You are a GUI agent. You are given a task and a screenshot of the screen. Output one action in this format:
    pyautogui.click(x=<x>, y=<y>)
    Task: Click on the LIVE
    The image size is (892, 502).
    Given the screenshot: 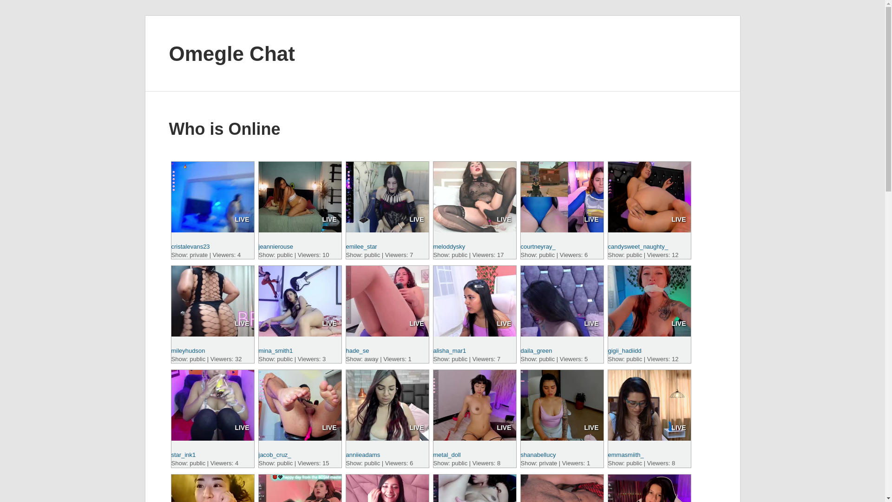 What is the action you would take?
    pyautogui.click(x=678, y=219)
    